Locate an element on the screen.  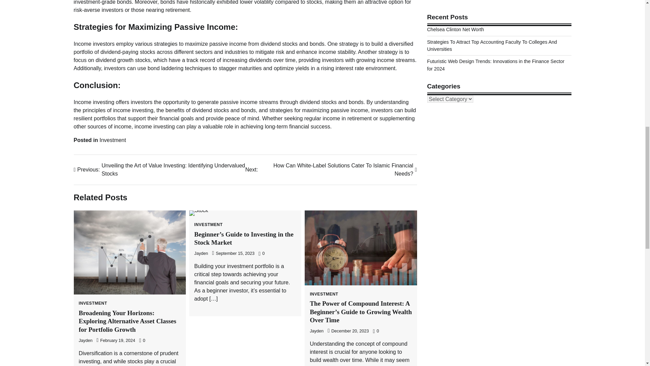
INVESTMENT is located at coordinates (93, 303).